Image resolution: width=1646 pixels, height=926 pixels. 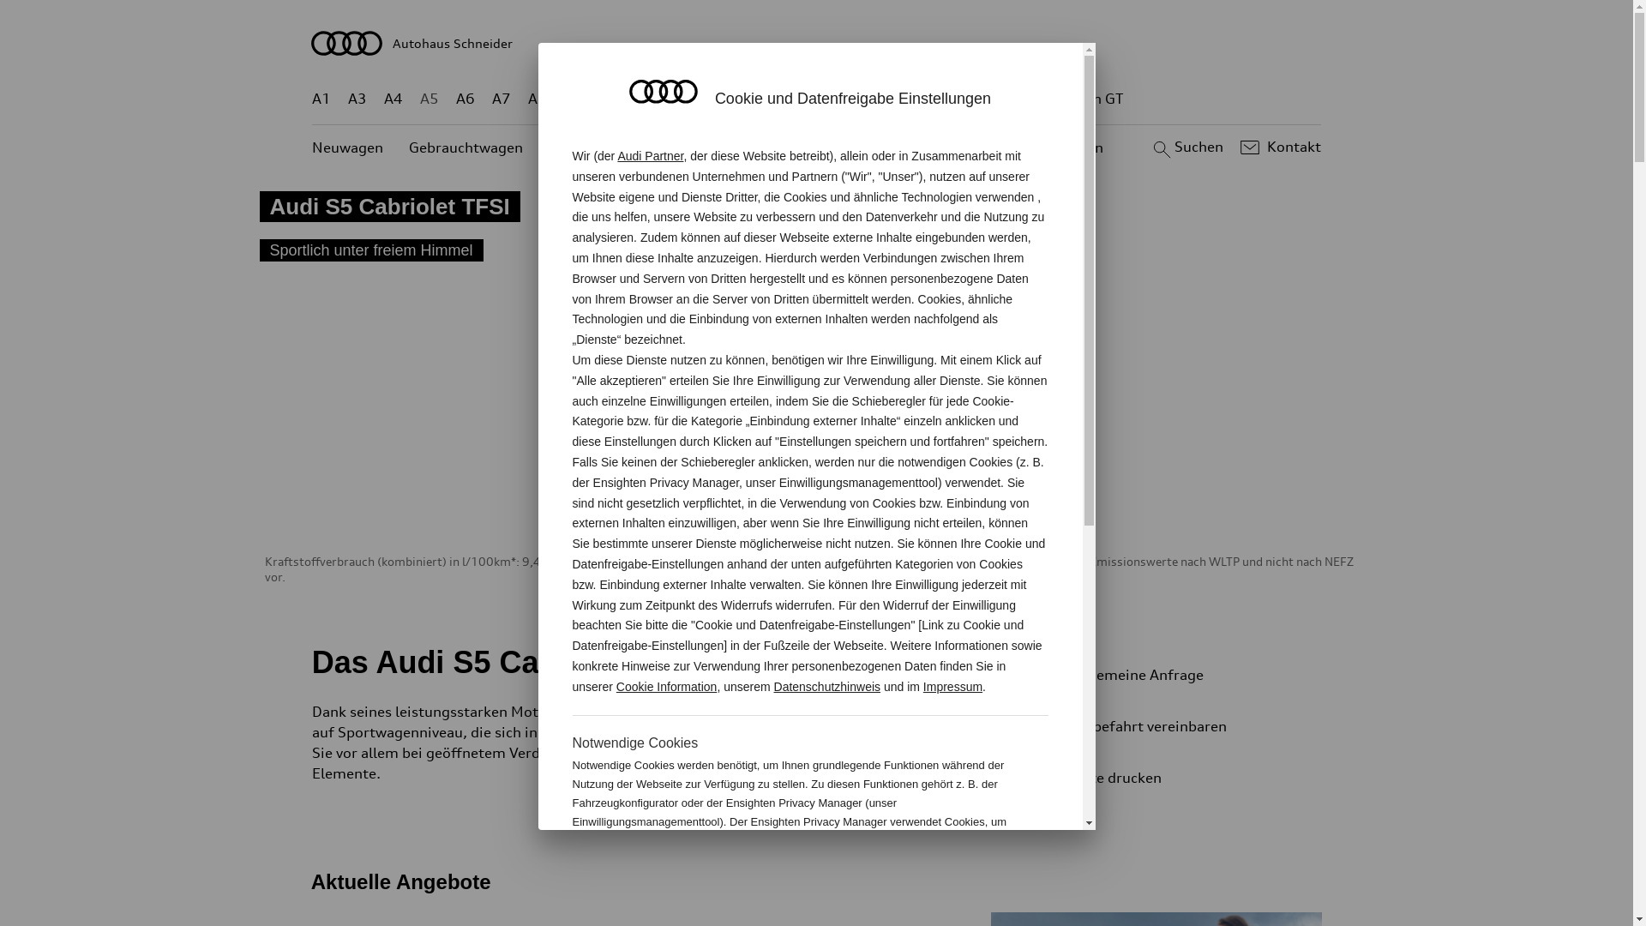 I want to click on g-tron, so click(x=1021, y=99).